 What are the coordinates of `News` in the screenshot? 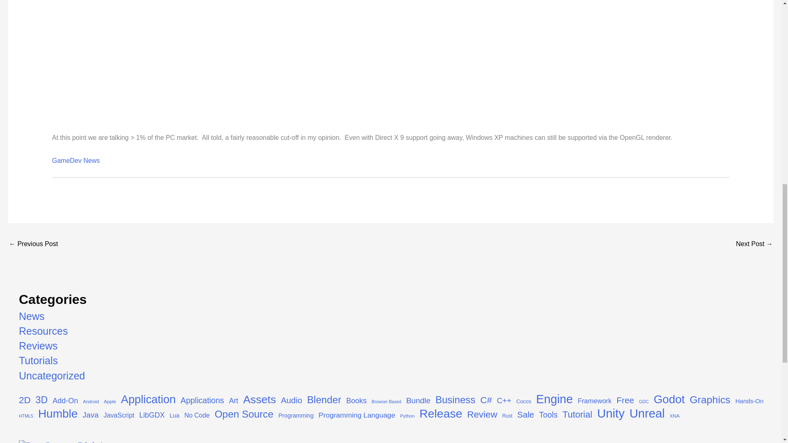 It's located at (32, 316).